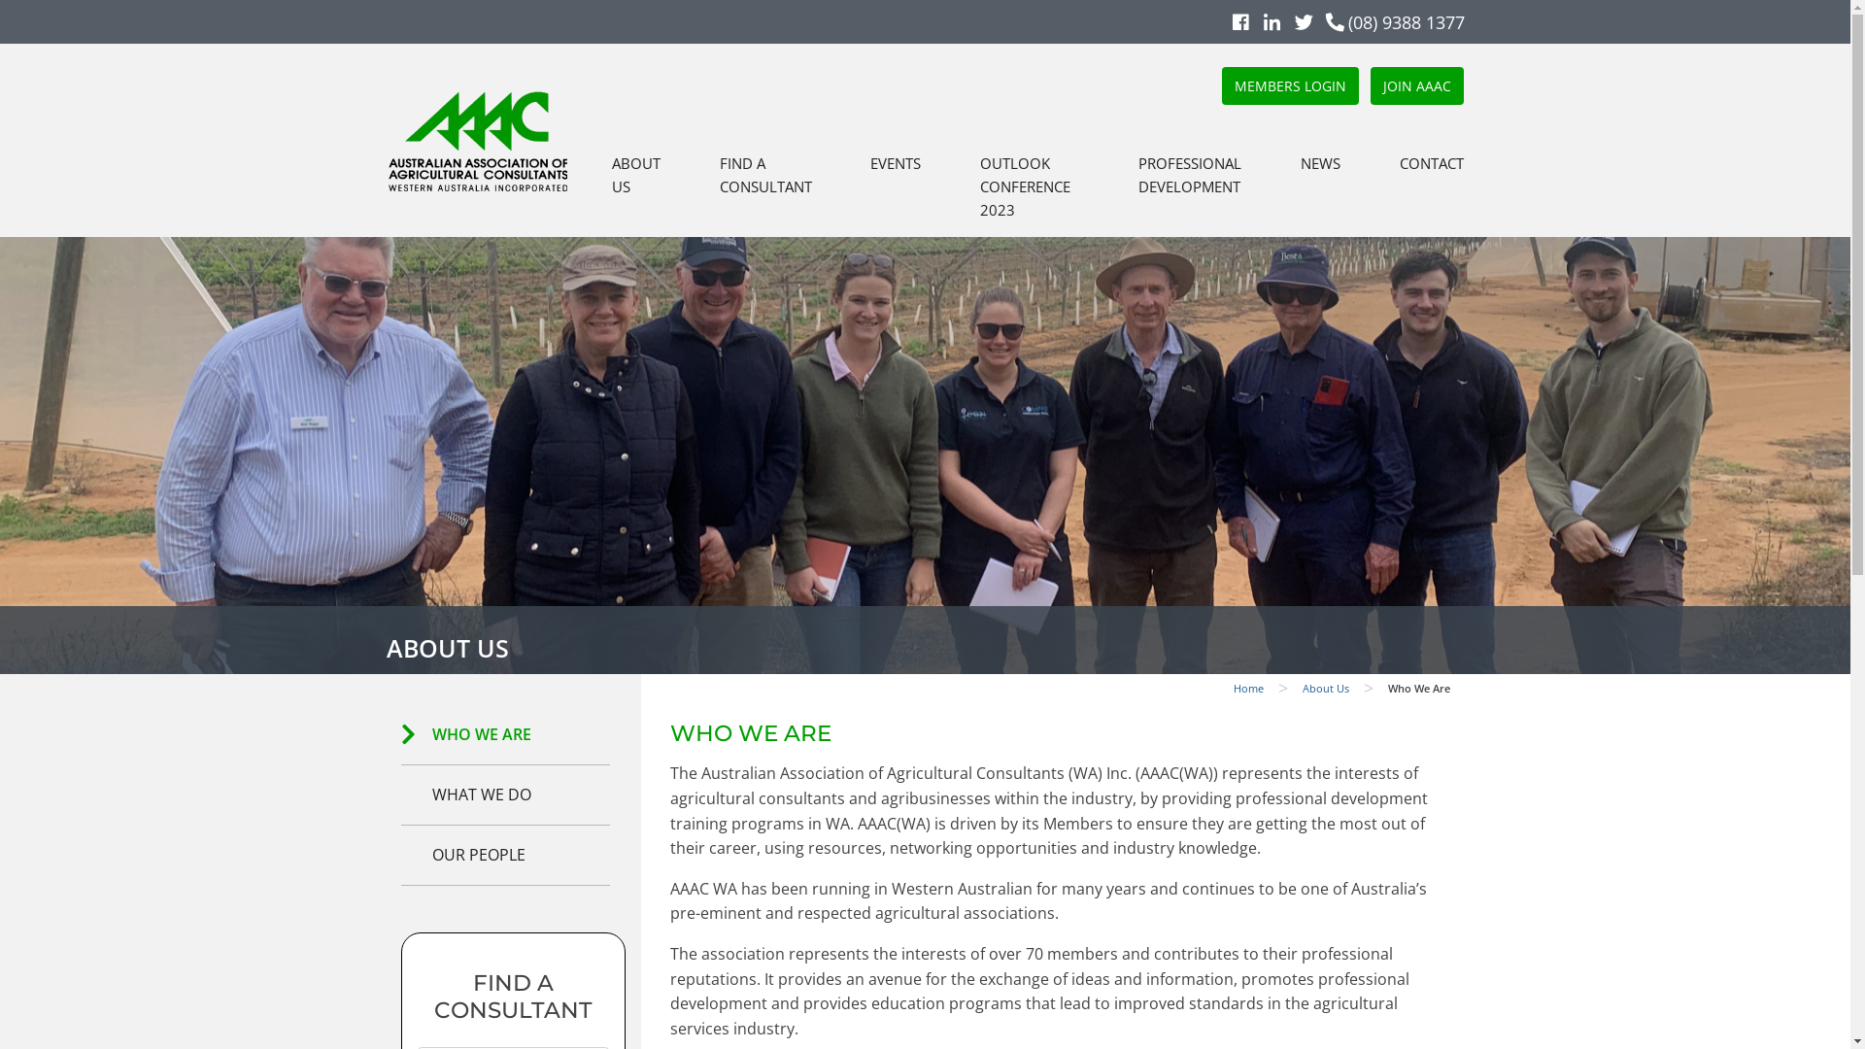  I want to click on FIND A CONSULTANT, so click(765, 175).